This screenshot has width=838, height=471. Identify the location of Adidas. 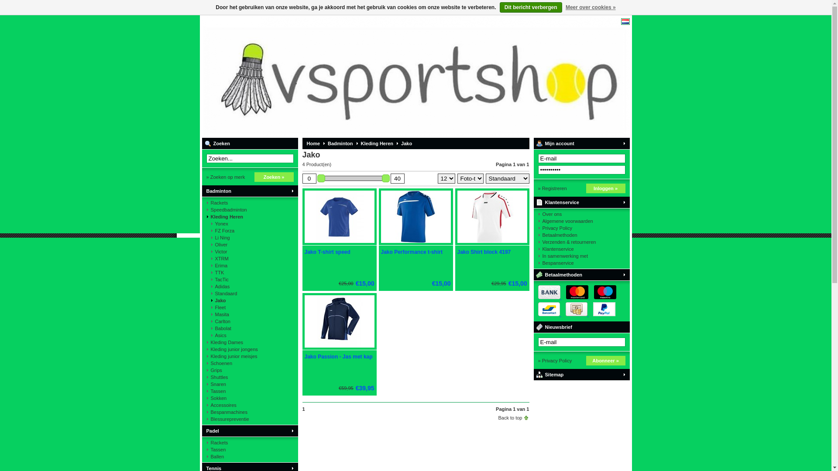
(250, 287).